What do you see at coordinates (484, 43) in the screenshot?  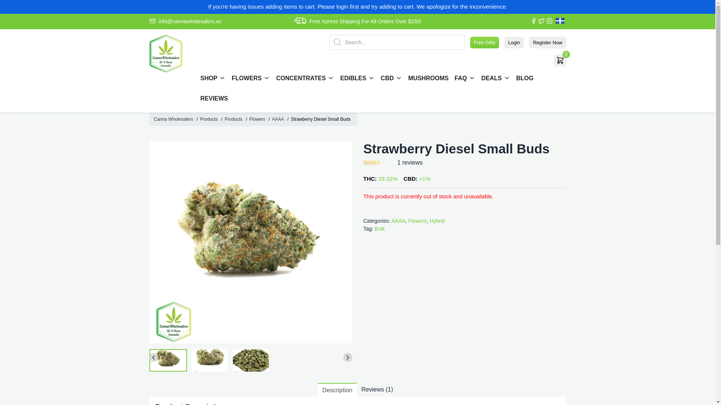 I see `Free Gifts` at bounding box center [484, 43].